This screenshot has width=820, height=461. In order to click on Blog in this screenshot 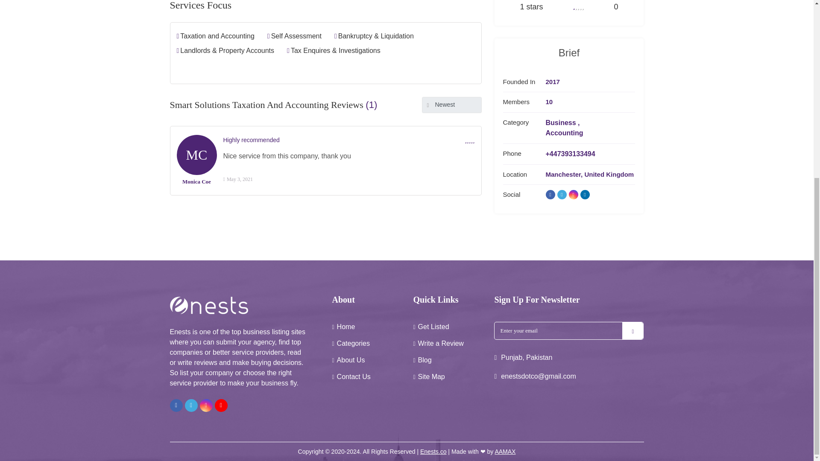, I will do `click(425, 360)`.